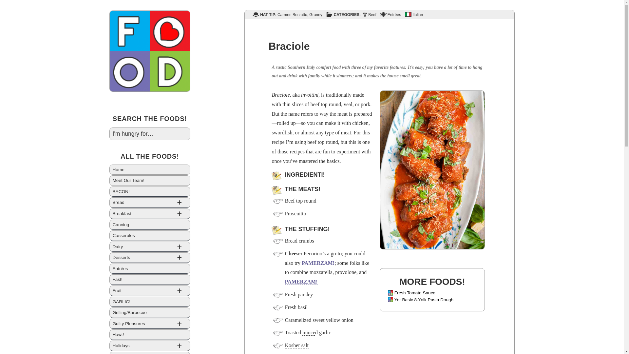 The image size is (629, 354). Describe the element at coordinates (150, 170) in the screenshot. I see `Home` at that location.